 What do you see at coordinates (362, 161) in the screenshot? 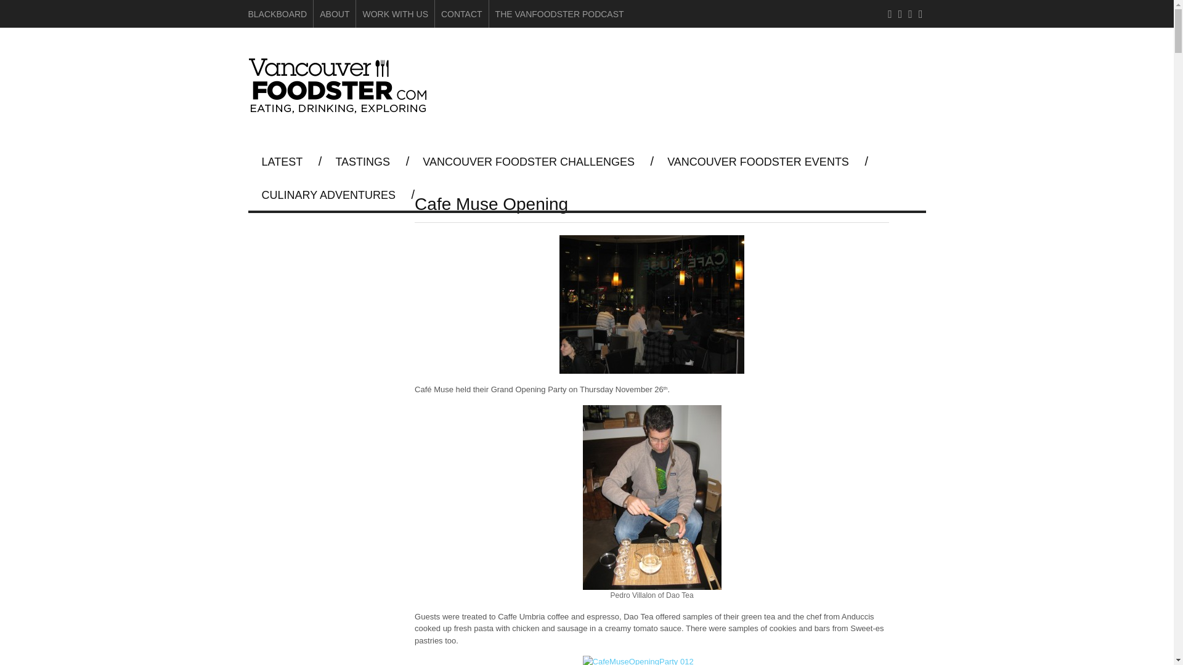
I see `TASTINGS` at bounding box center [362, 161].